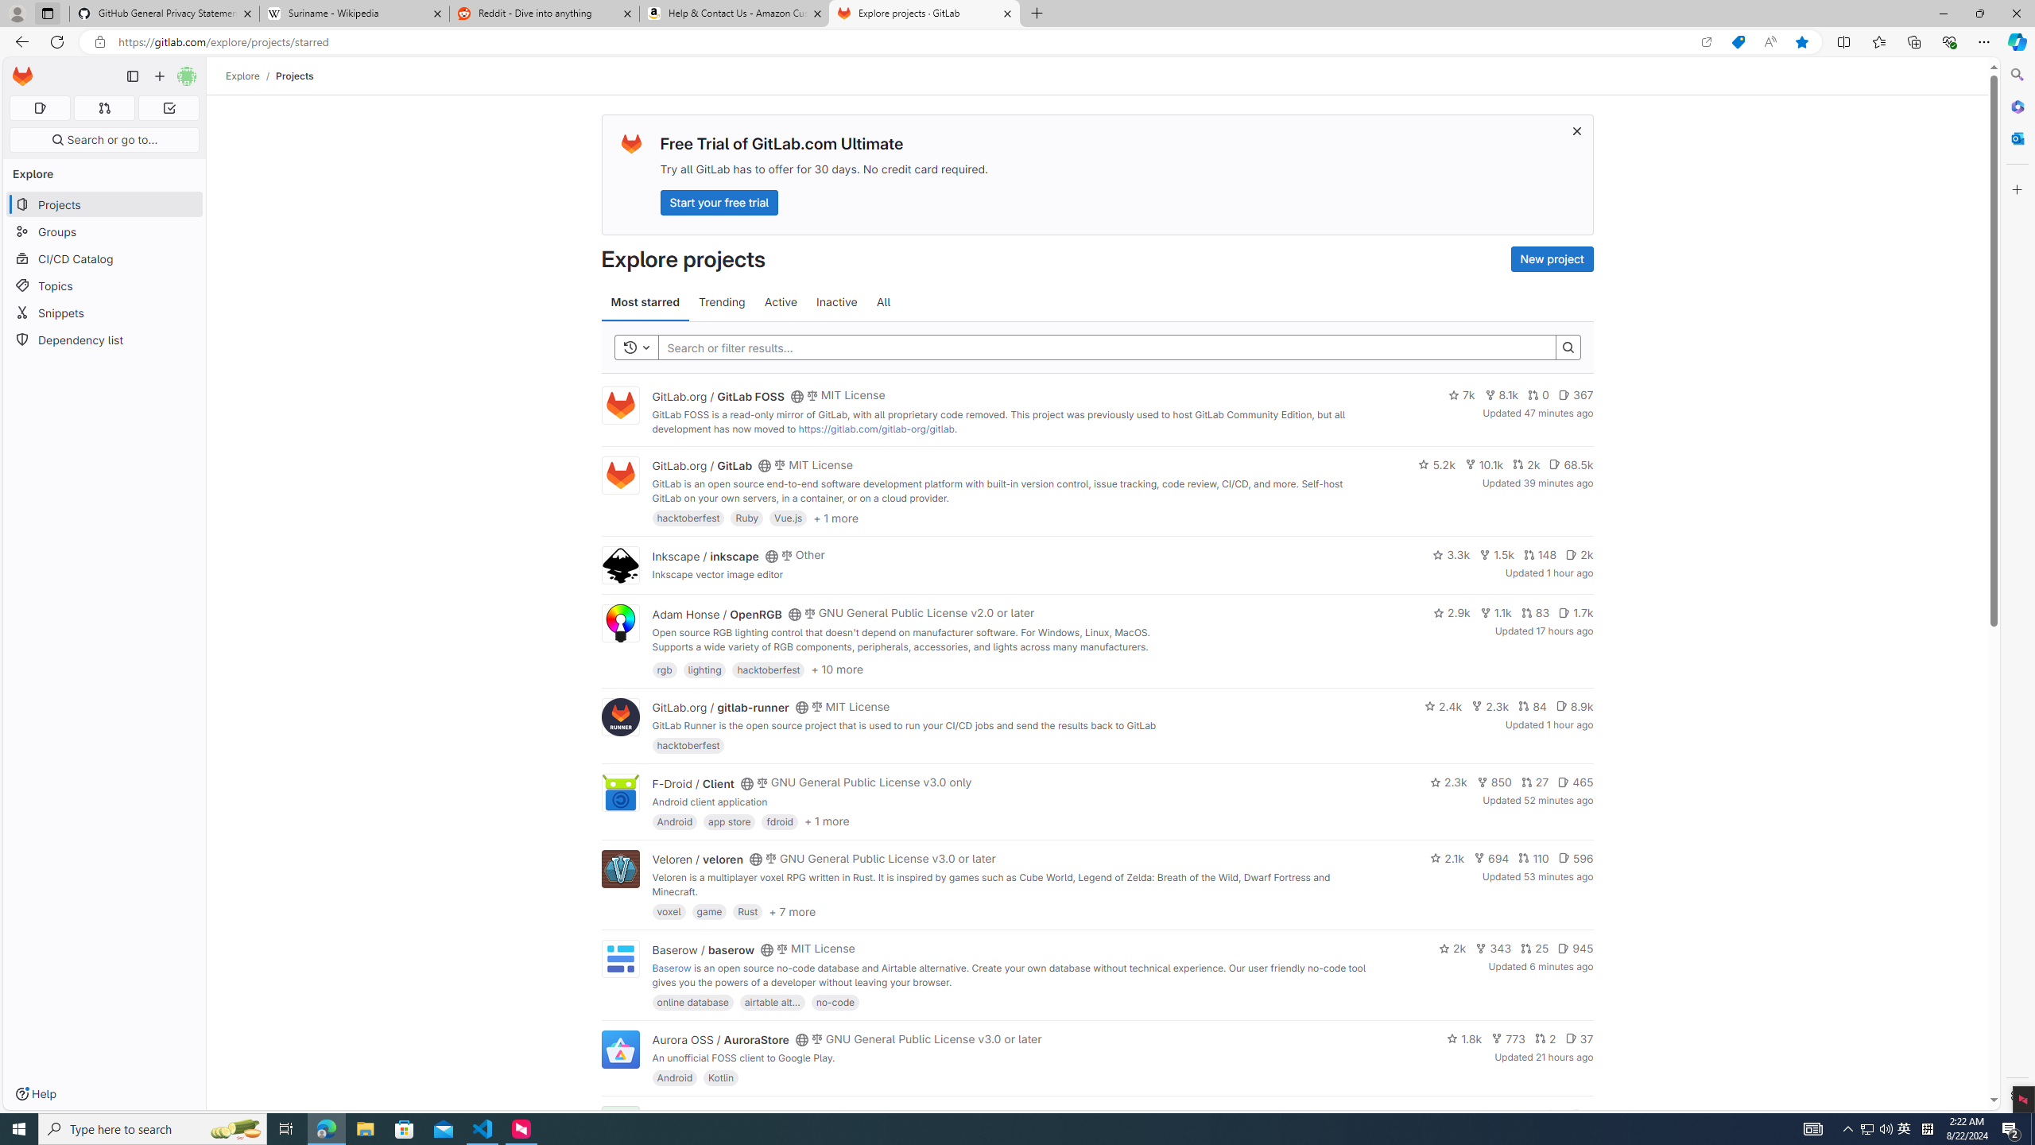 This screenshot has height=1145, width=2035. I want to click on Create new..., so click(159, 76).